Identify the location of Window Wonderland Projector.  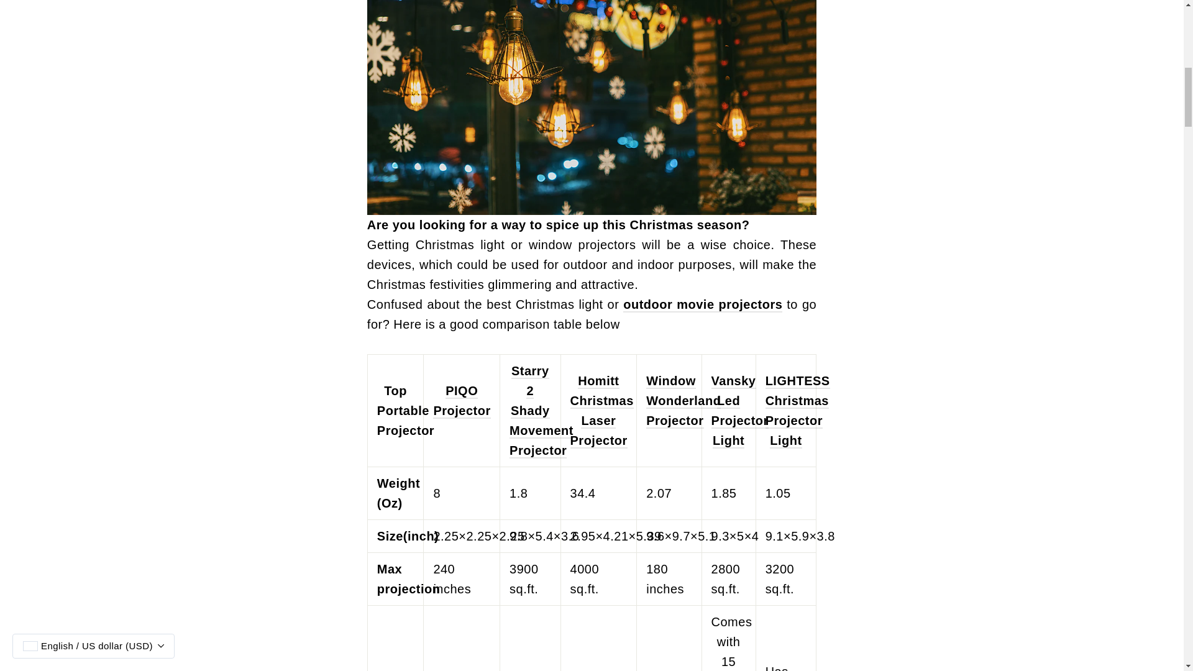
(683, 401).